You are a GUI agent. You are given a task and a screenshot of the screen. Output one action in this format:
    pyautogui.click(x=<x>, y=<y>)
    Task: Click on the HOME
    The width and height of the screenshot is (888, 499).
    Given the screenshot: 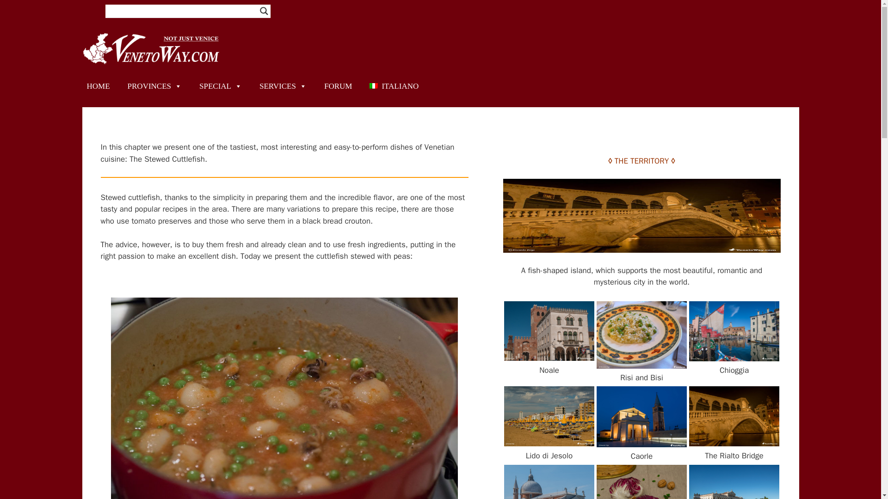 What is the action you would take?
    pyautogui.click(x=98, y=86)
    